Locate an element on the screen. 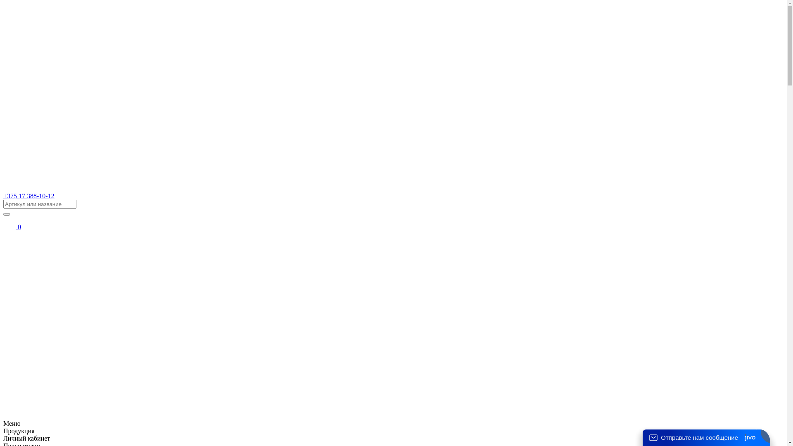 The image size is (793, 446). 0 is located at coordinates (12, 227).